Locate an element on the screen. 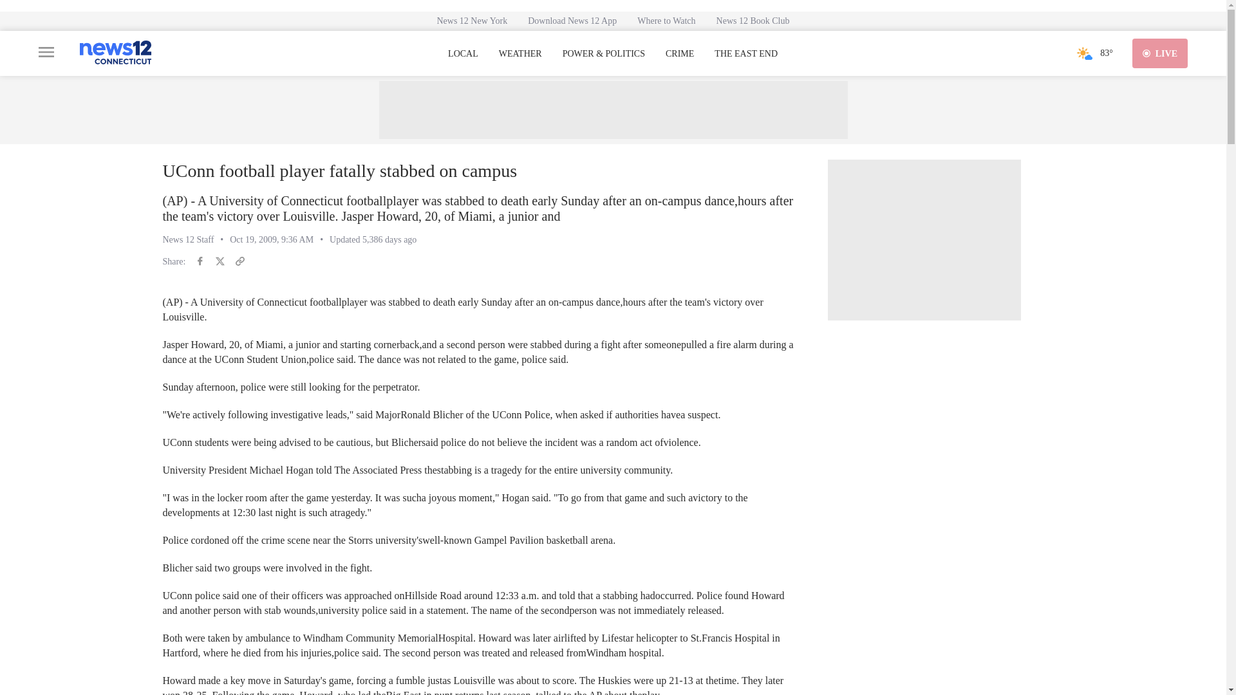 Image resolution: width=1236 pixels, height=695 pixels. Download News 12 App is located at coordinates (572, 21).